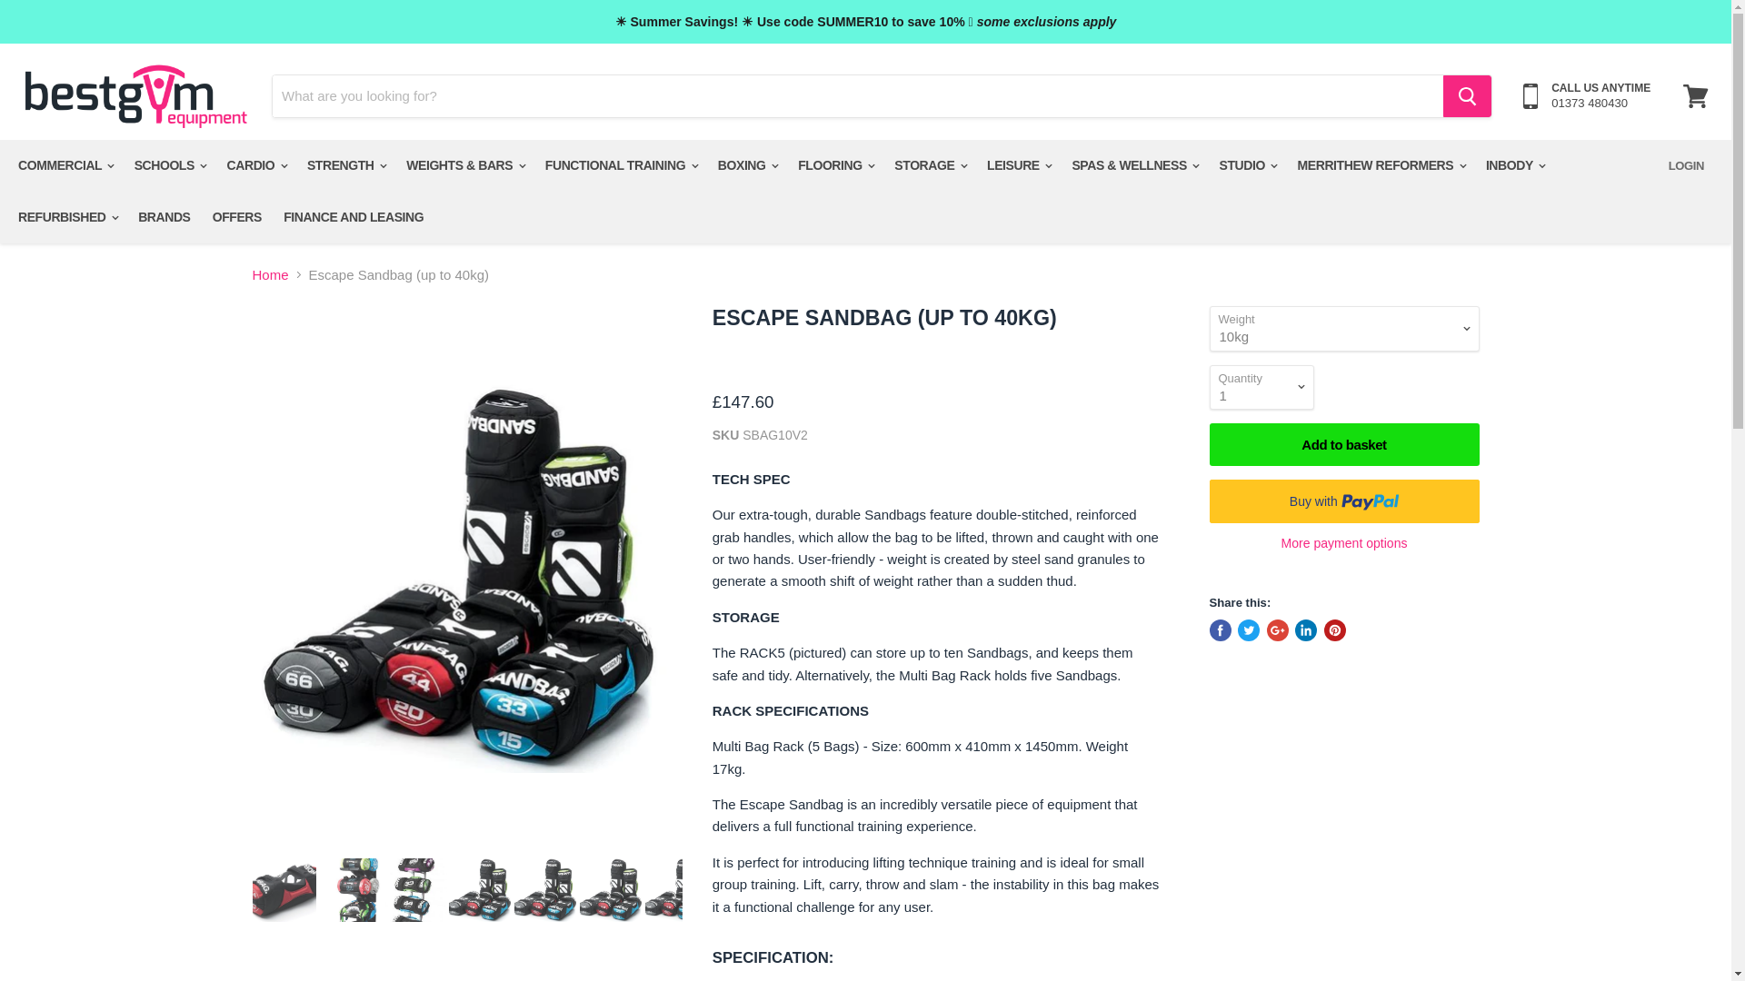 The image size is (1745, 981). I want to click on View basket, so click(1695, 96).